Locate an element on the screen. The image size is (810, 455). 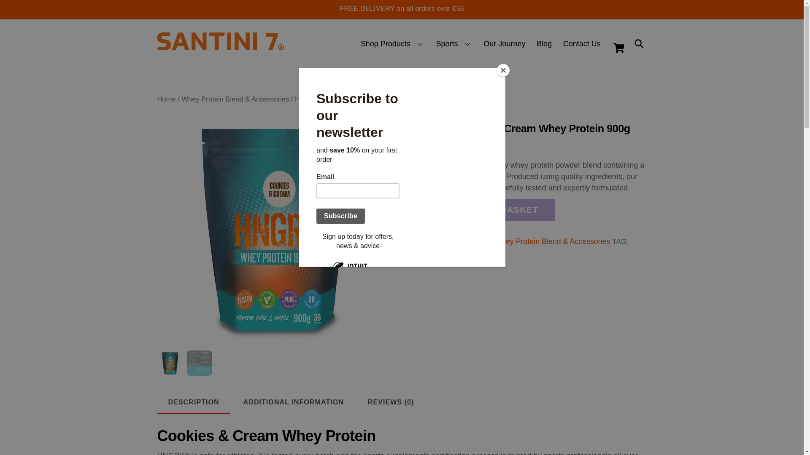
ADDITIONAL INFORMATION is located at coordinates (220, 45).